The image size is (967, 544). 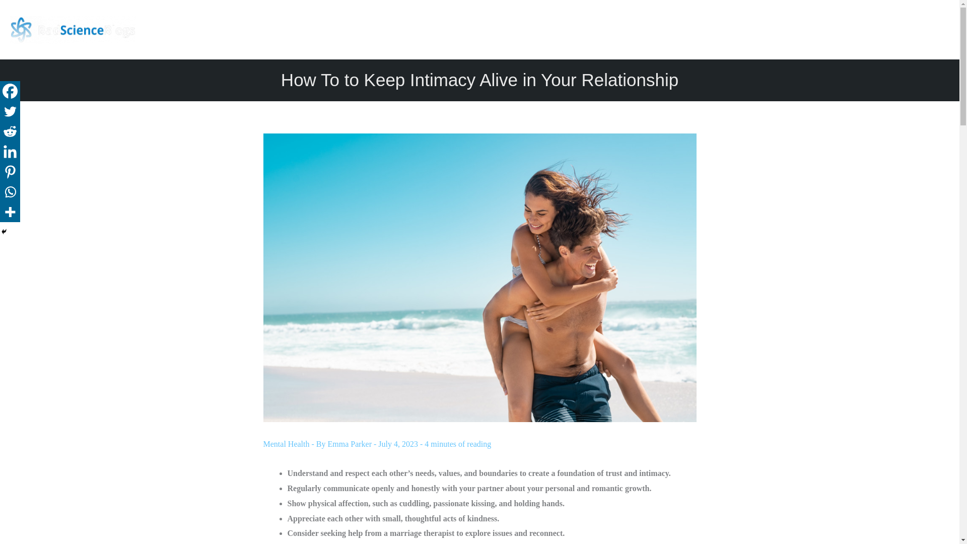 I want to click on Facebook, so click(x=10, y=91).